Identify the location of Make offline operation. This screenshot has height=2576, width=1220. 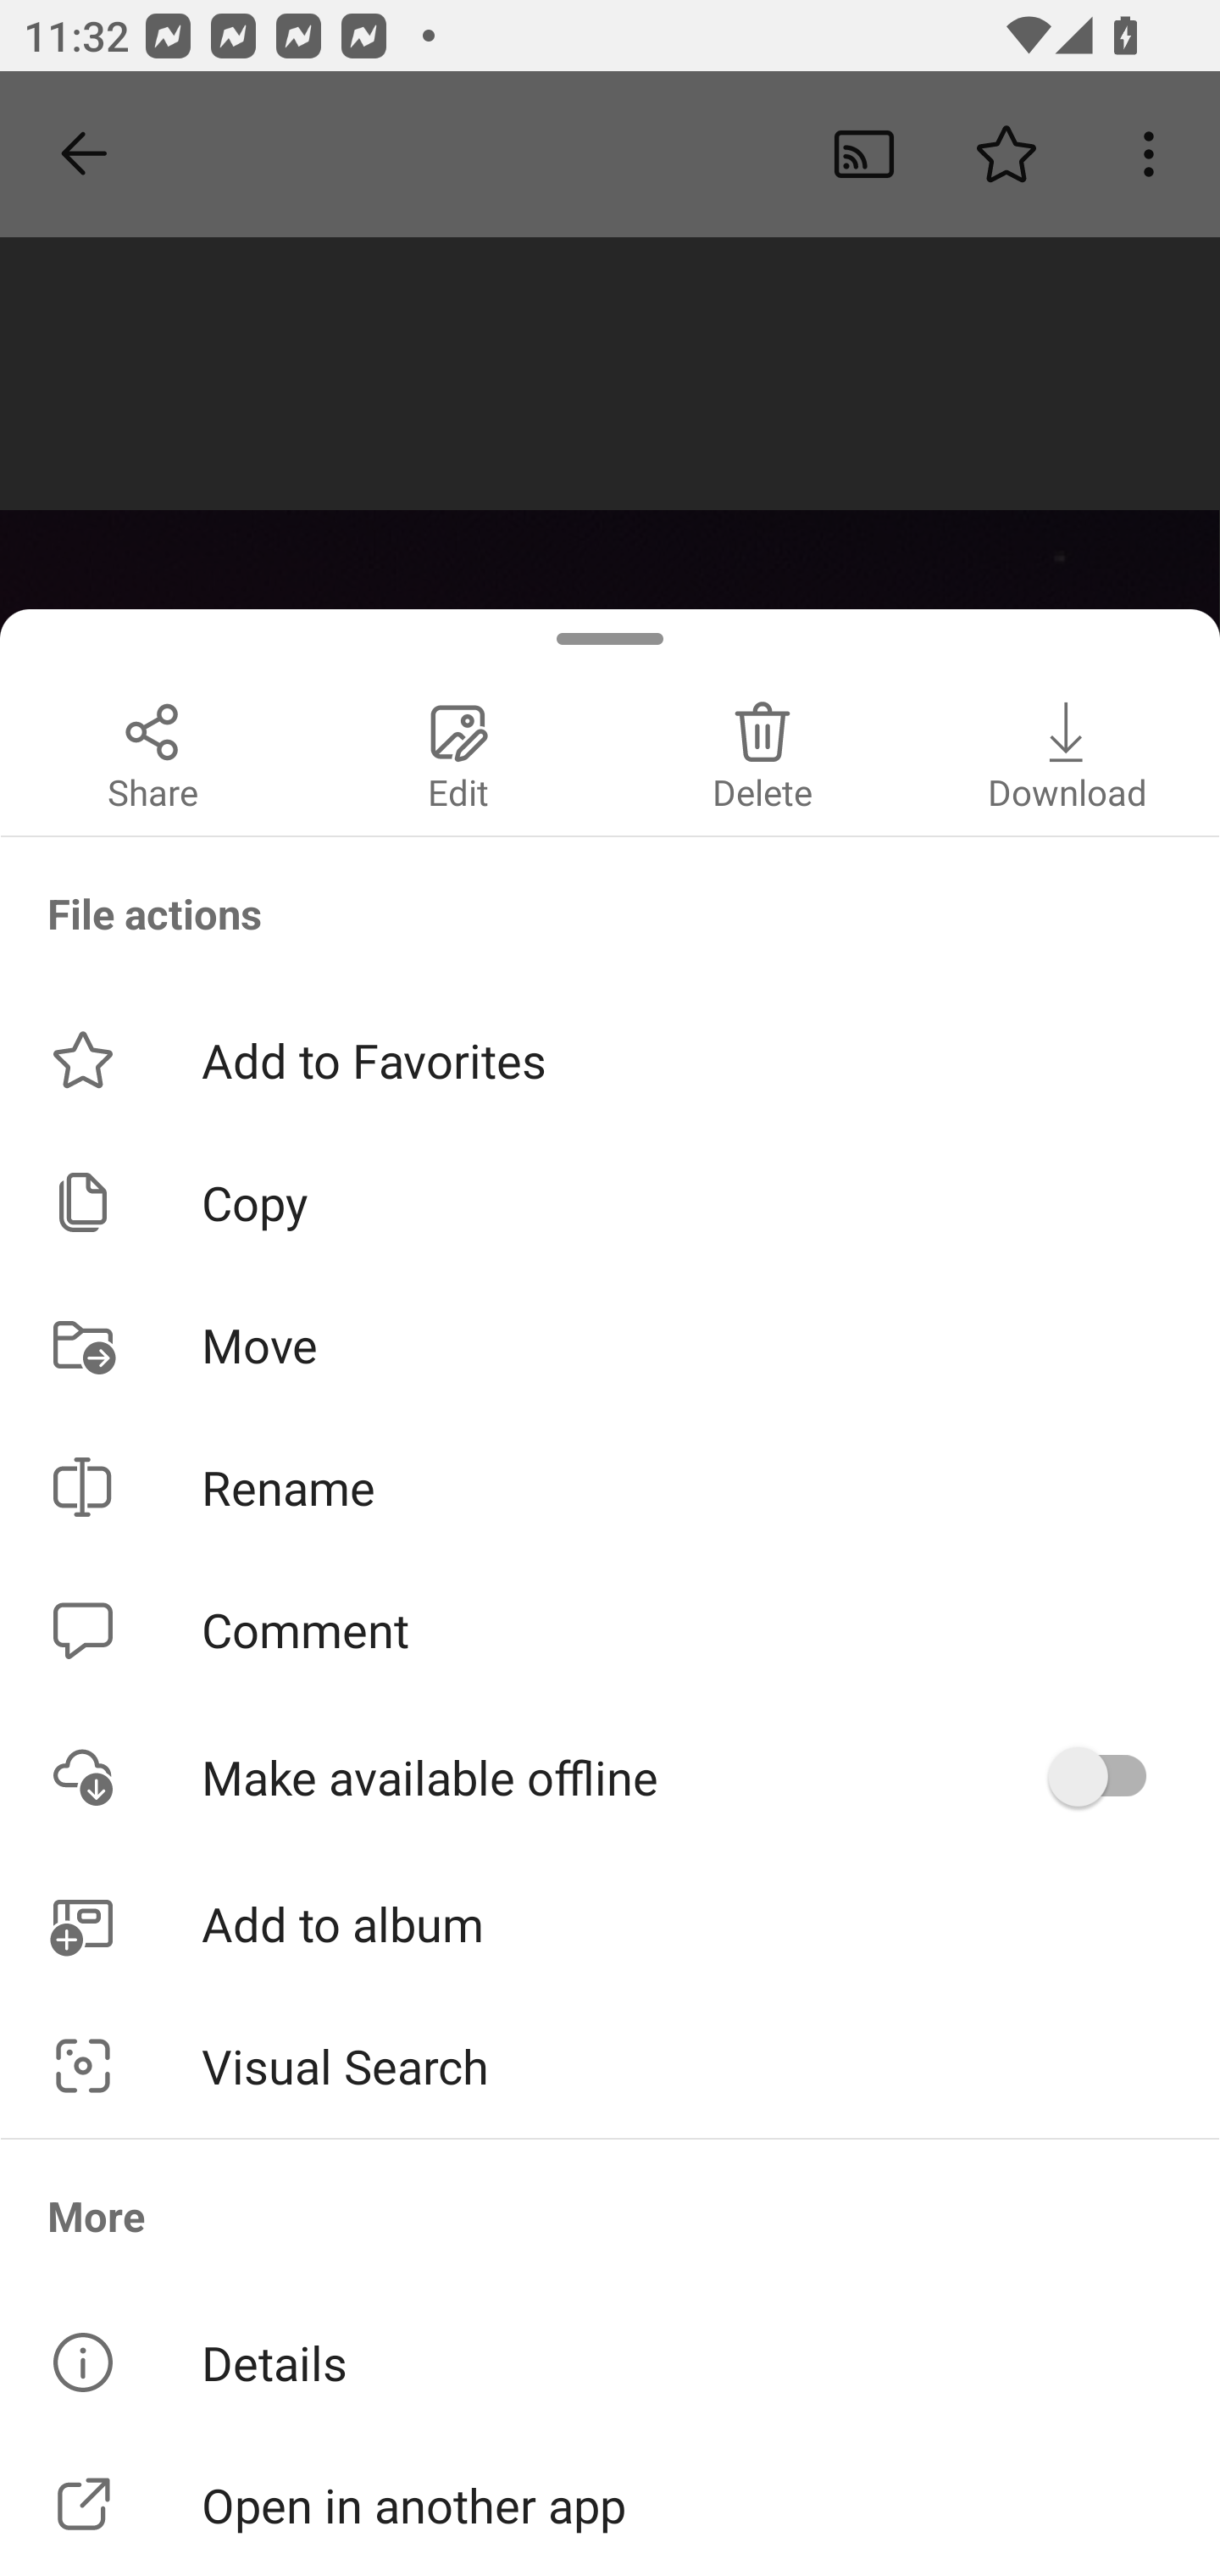
(1108, 1776).